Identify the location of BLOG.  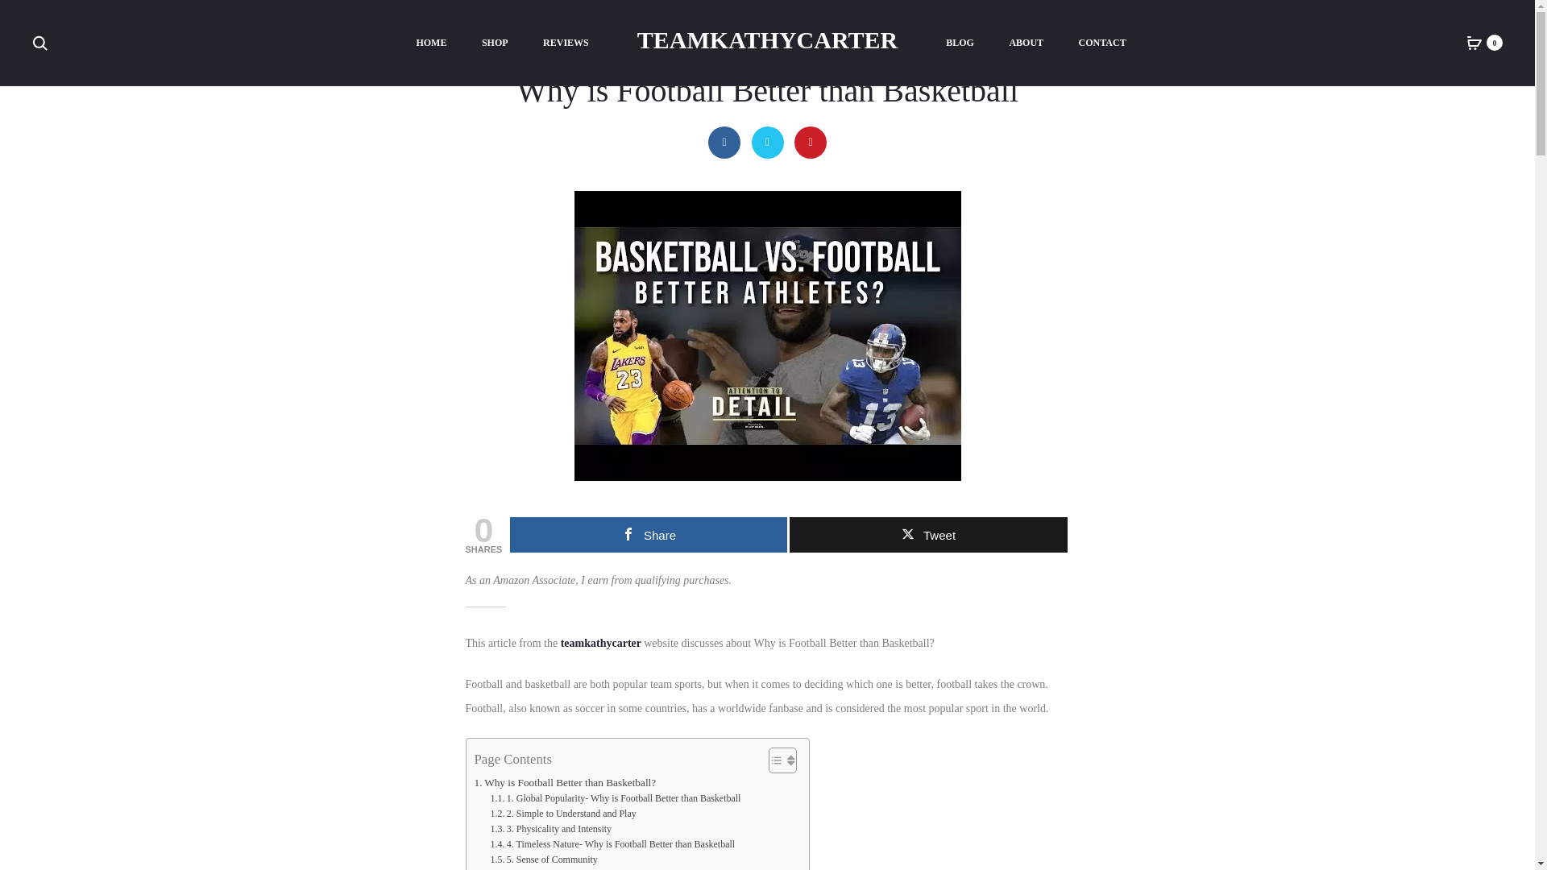
(960, 43).